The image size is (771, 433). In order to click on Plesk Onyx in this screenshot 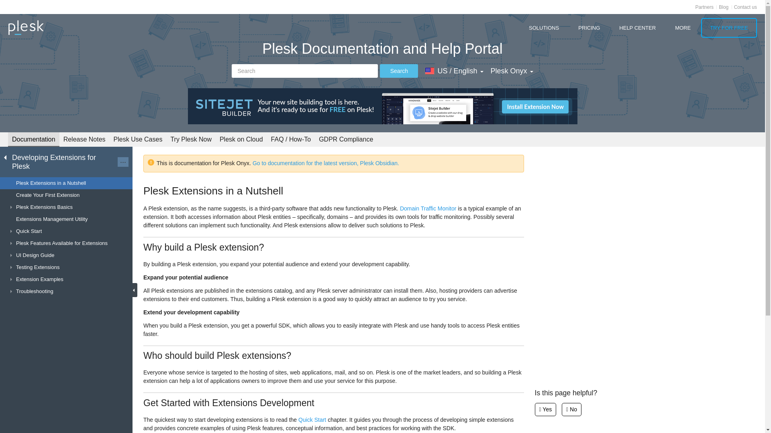, I will do `click(512, 71)`.